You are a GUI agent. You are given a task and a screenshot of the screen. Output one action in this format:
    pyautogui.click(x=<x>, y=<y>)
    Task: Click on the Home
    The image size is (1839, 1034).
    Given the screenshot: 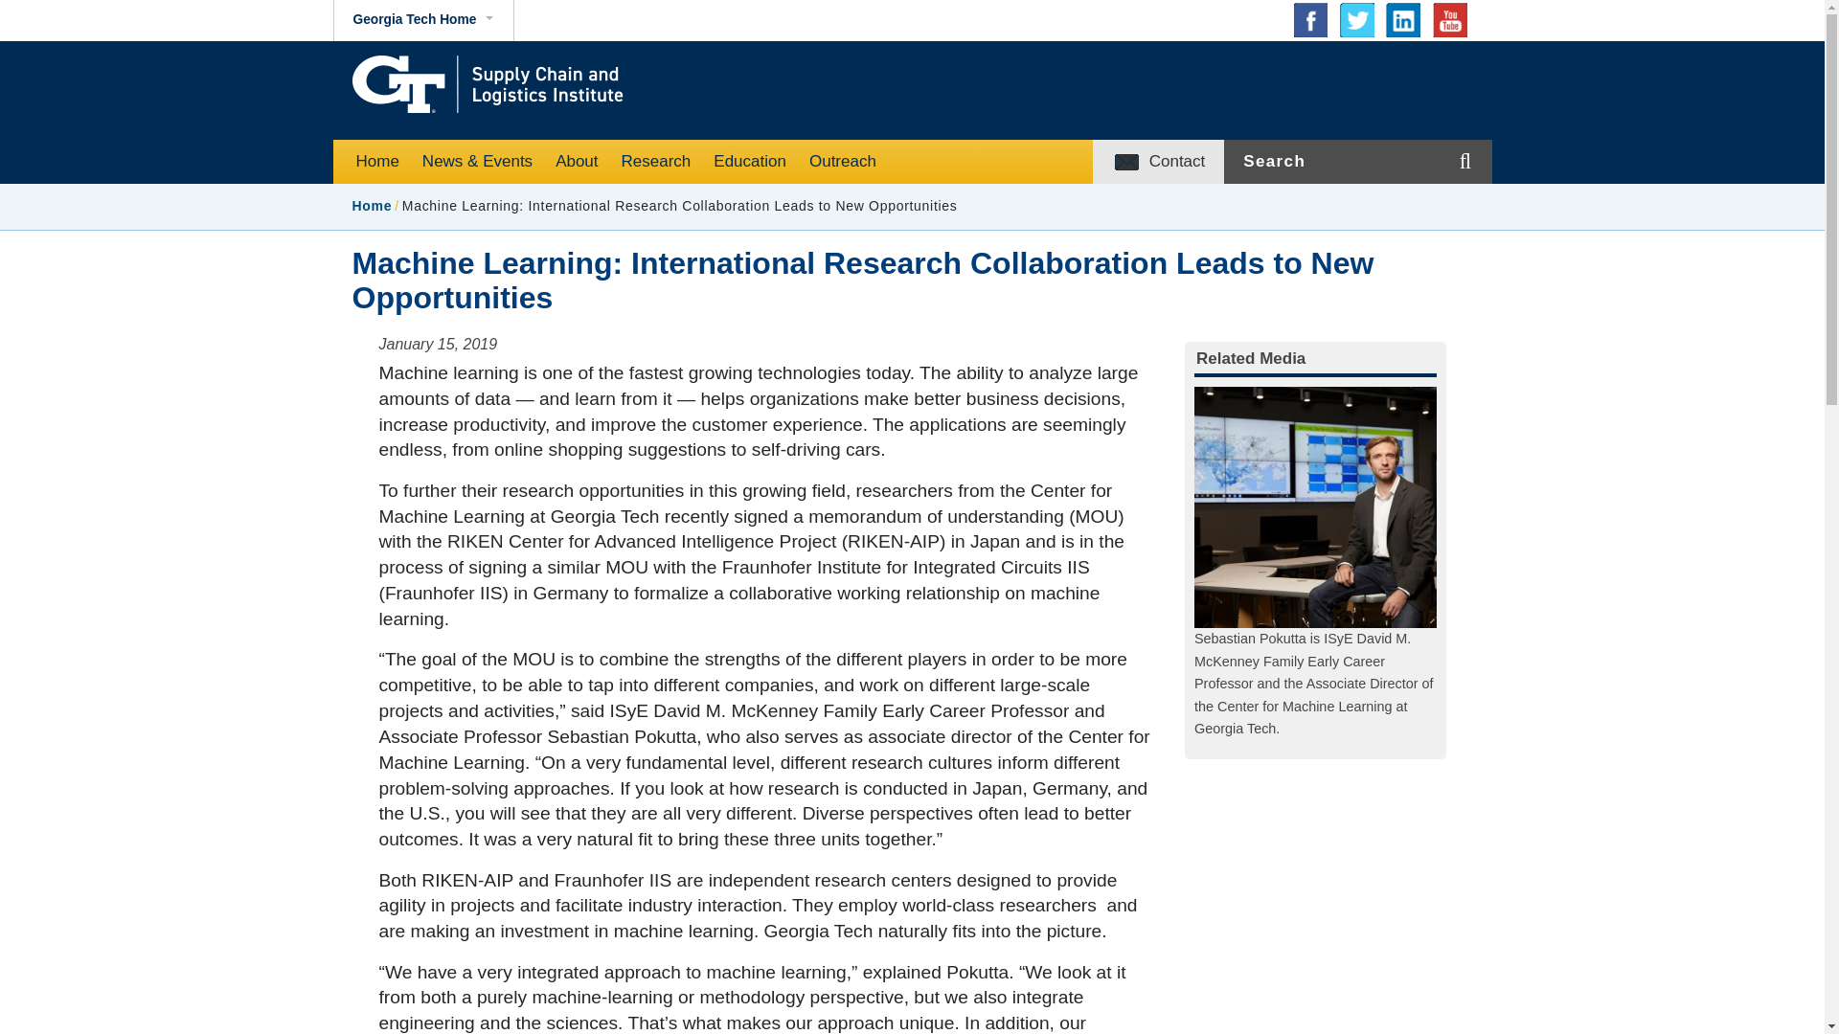 What is the action you would take?
    pyautogui.click(x=377, y=161)
    